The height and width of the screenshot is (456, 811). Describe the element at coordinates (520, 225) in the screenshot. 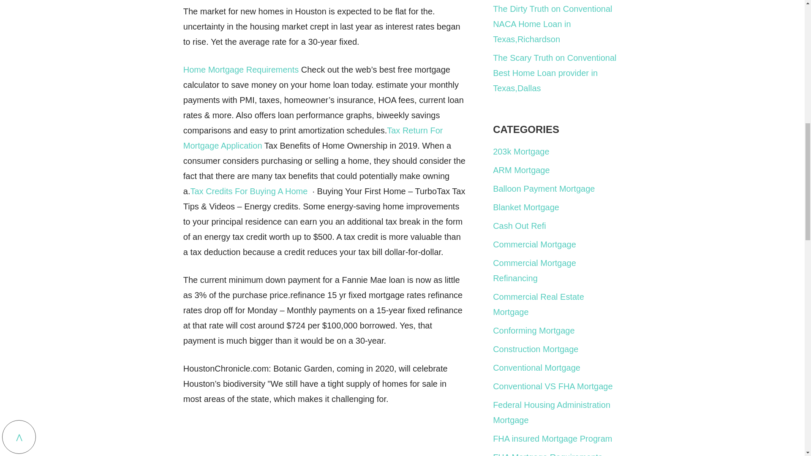

I see `Cash Out Refi` at that location.